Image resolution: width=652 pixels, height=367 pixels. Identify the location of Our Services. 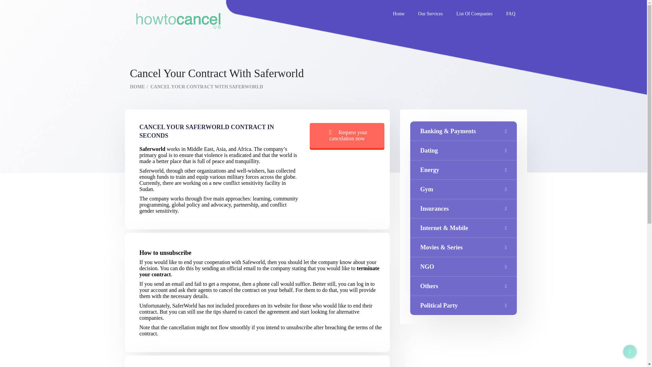
(431, 14).